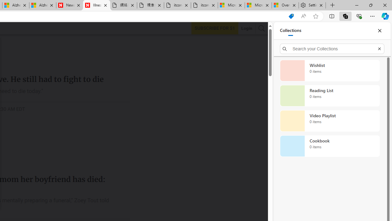  I want to click on Illness news & latest pictures from Newsweek.com, so click(96, 6).